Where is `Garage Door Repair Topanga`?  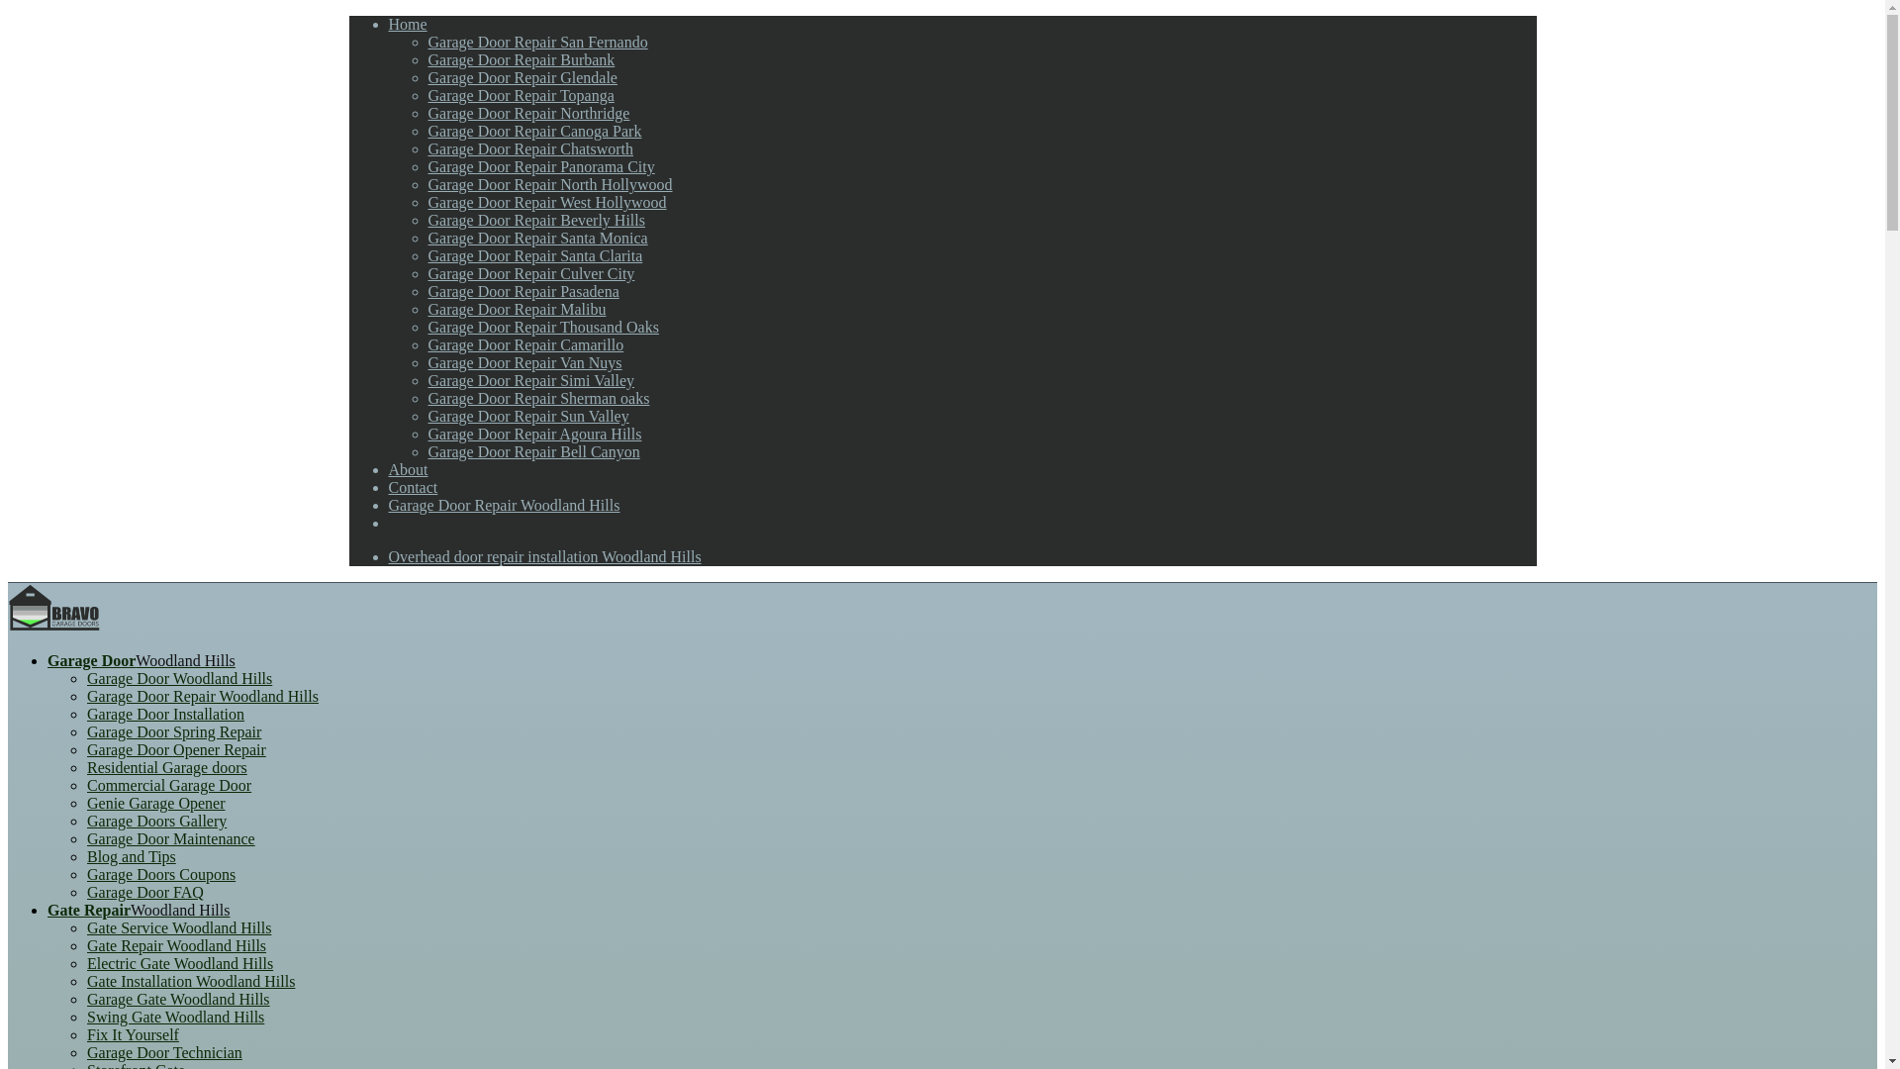 Garage Door Repair Topanga is located at coordinates (521, 95).